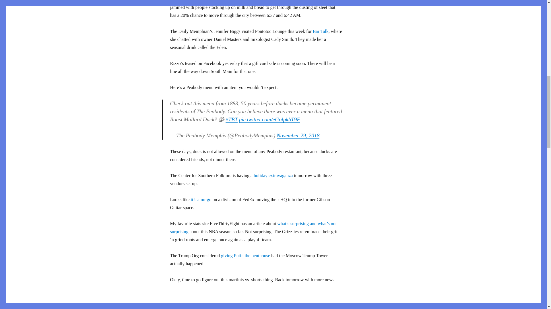 Image resolution: width=551 pixels, height=309 pixels. What do you see at coordinates (245, 255) in the screenshot?
I see `giving Putin the penthouse` at bounding box center [245, 255].